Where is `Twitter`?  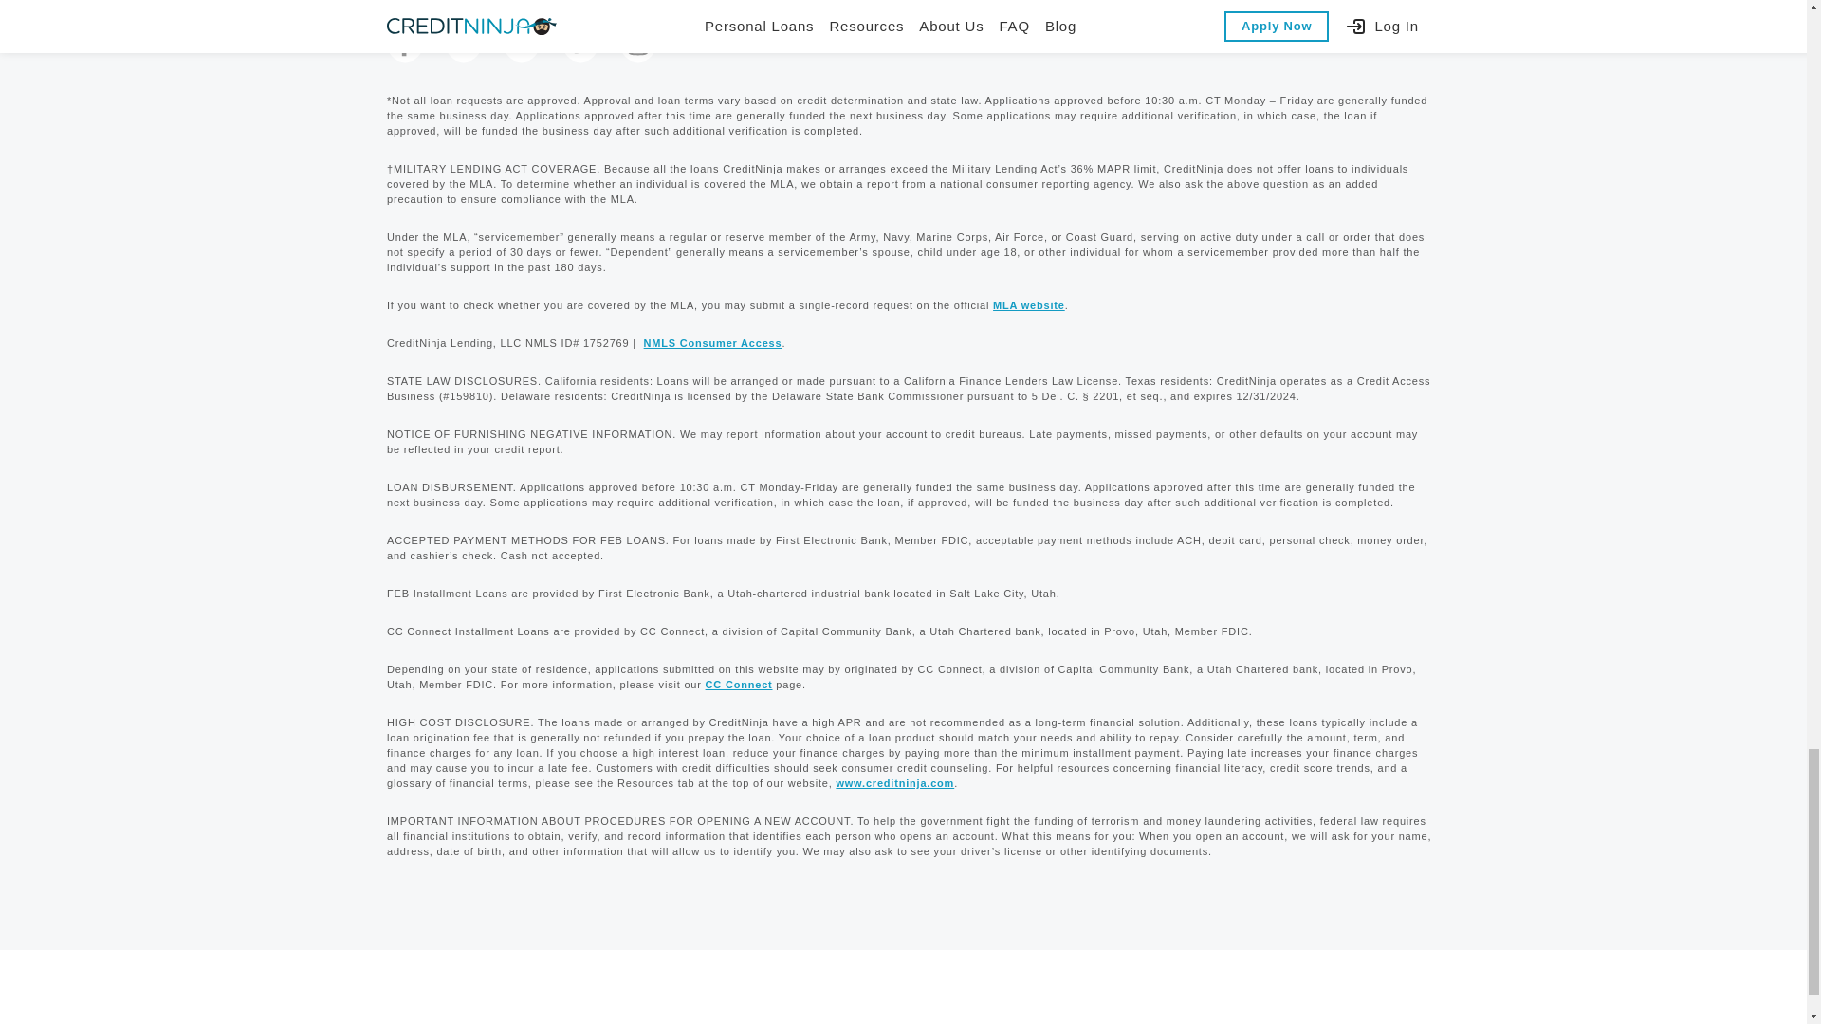 Twitter is located at coordinates (579, 44).